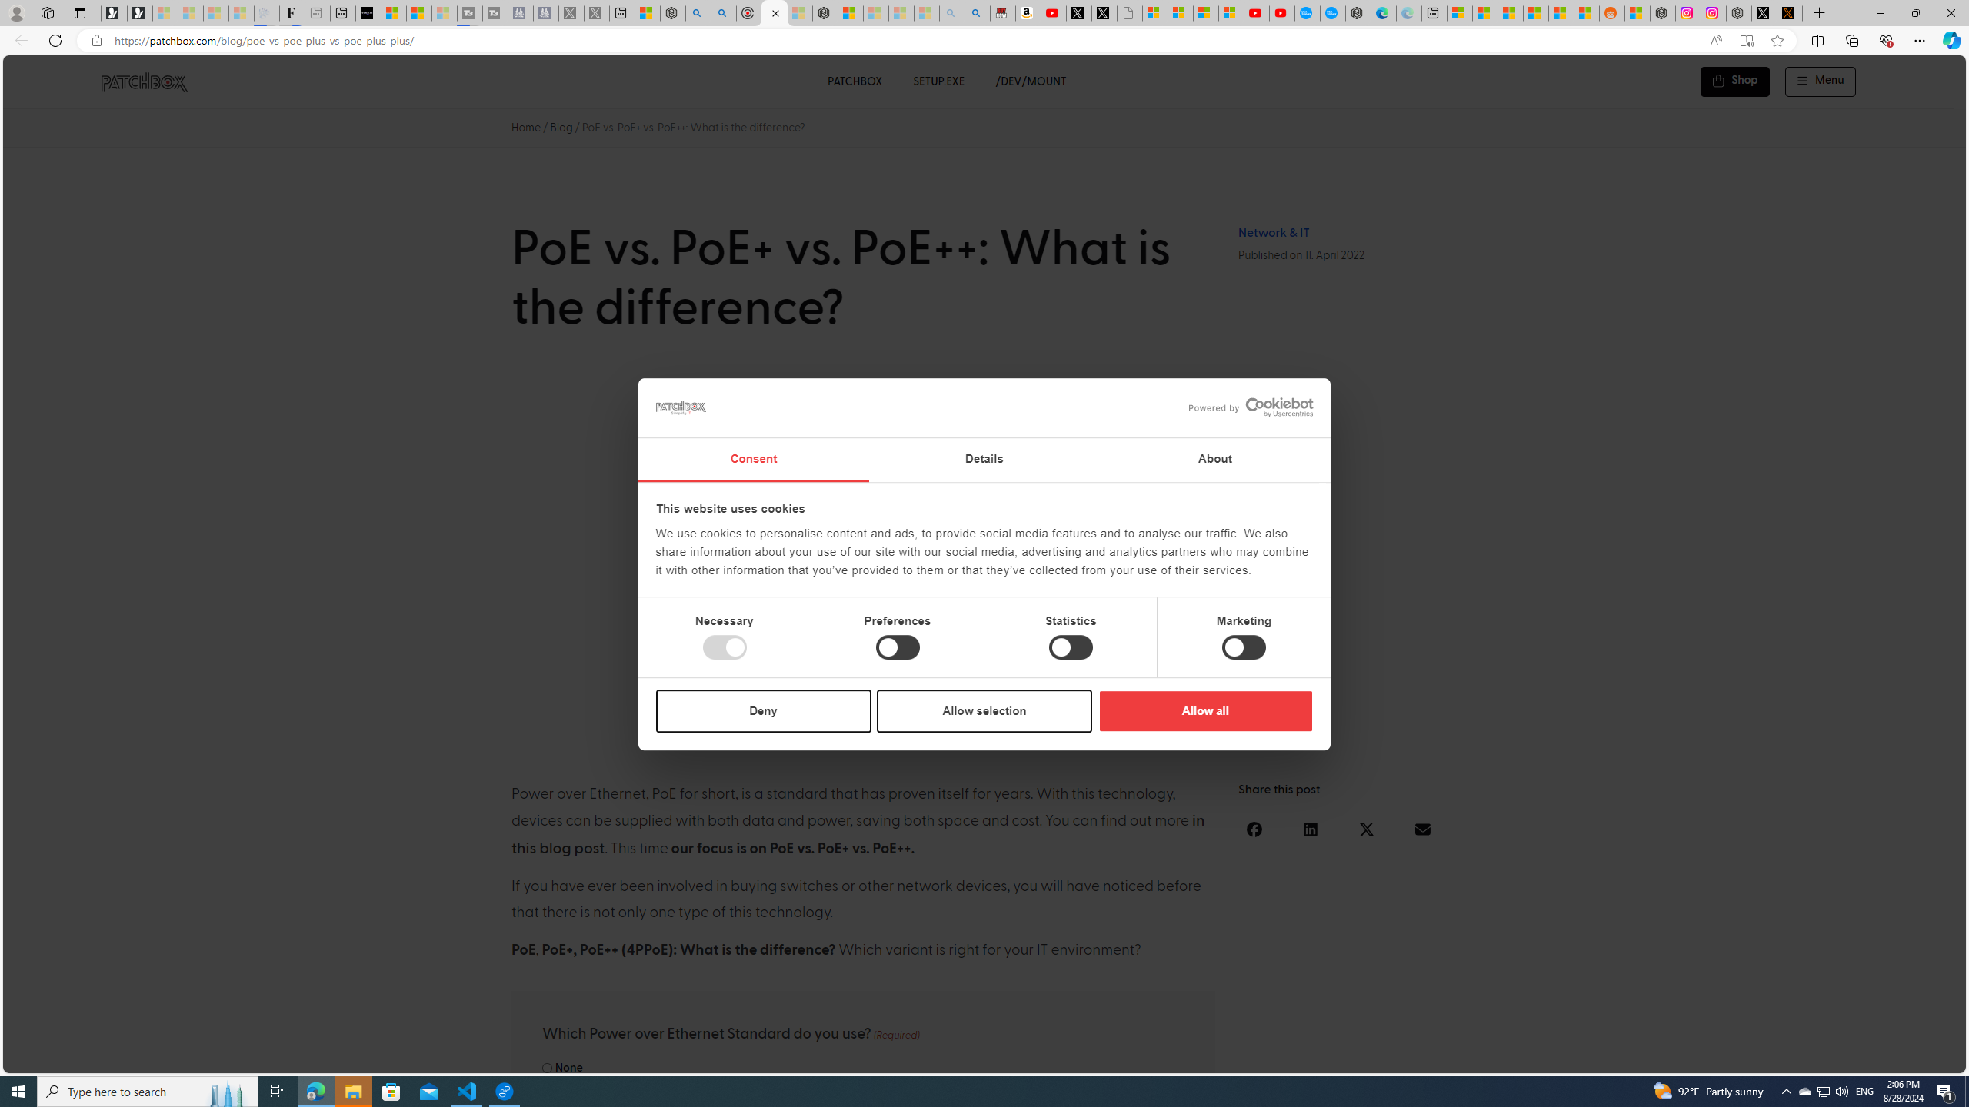 The height and width of the screenshot is (1107, 1969). I want to click on Streaming Coverage | T3 - Sleeping, so click(469, 13).